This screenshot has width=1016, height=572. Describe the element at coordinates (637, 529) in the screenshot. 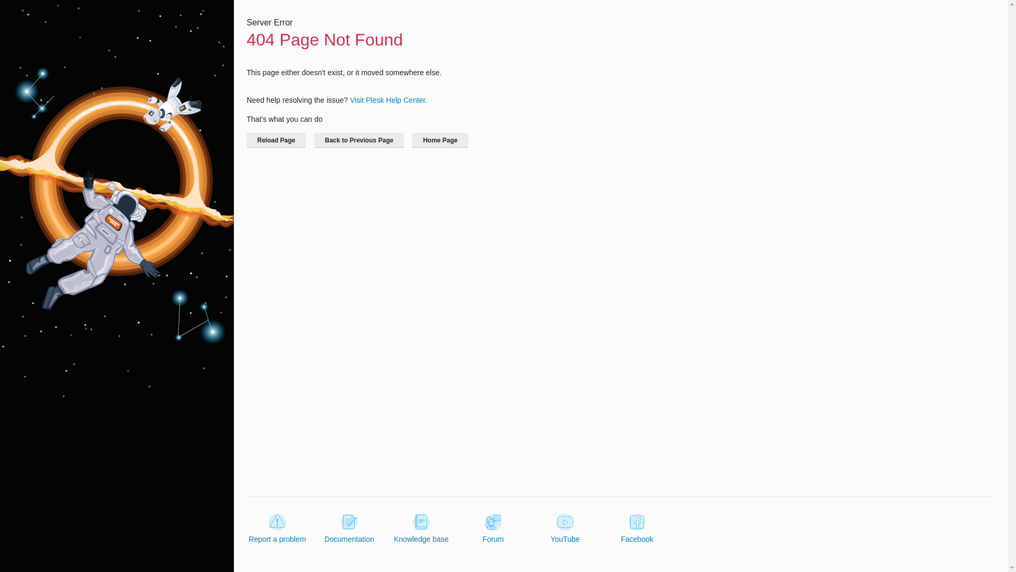

I see `Facebook` at that location.